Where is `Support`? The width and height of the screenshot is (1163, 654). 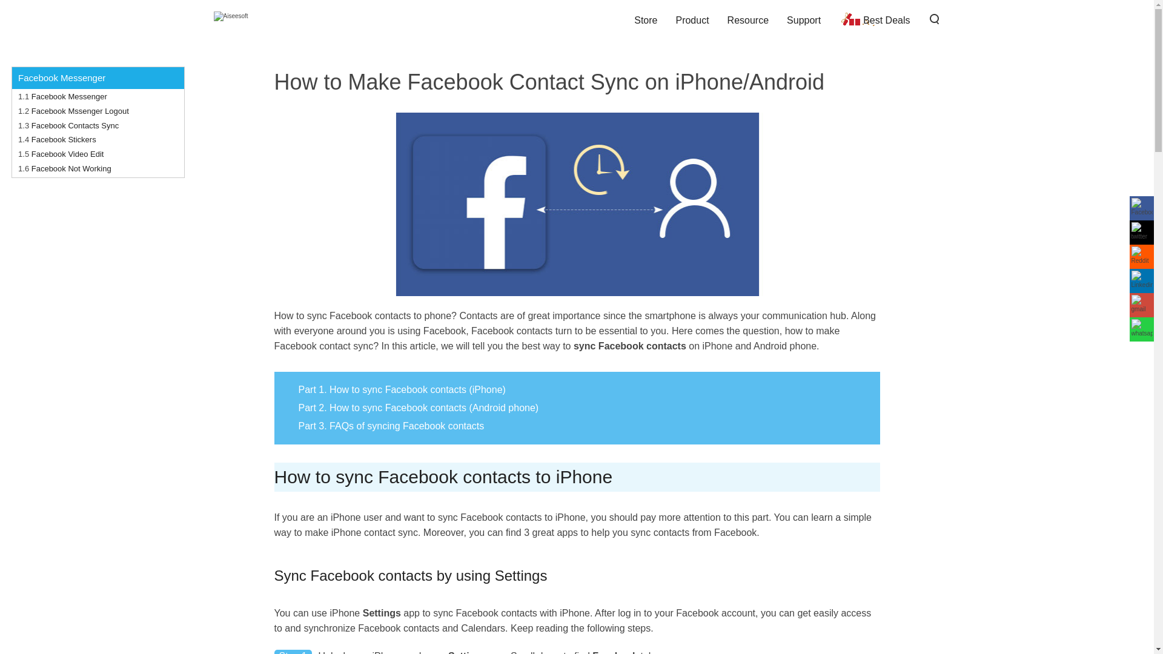
Support is located at coordinates (804, 20).